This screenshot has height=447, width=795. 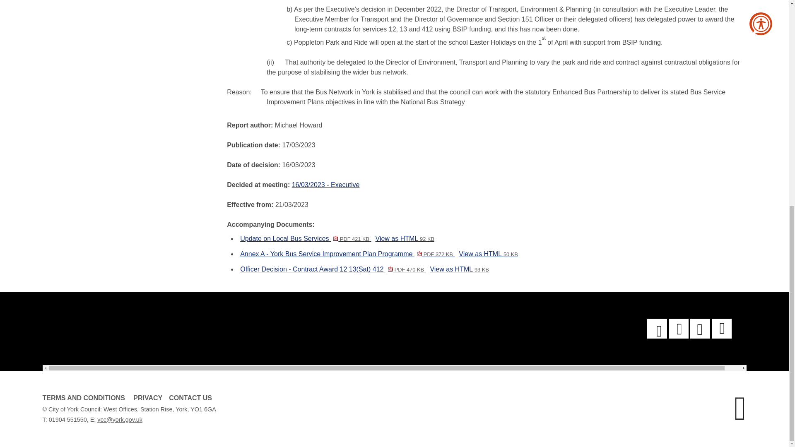 What do you see at coordinates (657, 329) in the screenshot?
I see `Facebook` at bounding box center [657, 329].